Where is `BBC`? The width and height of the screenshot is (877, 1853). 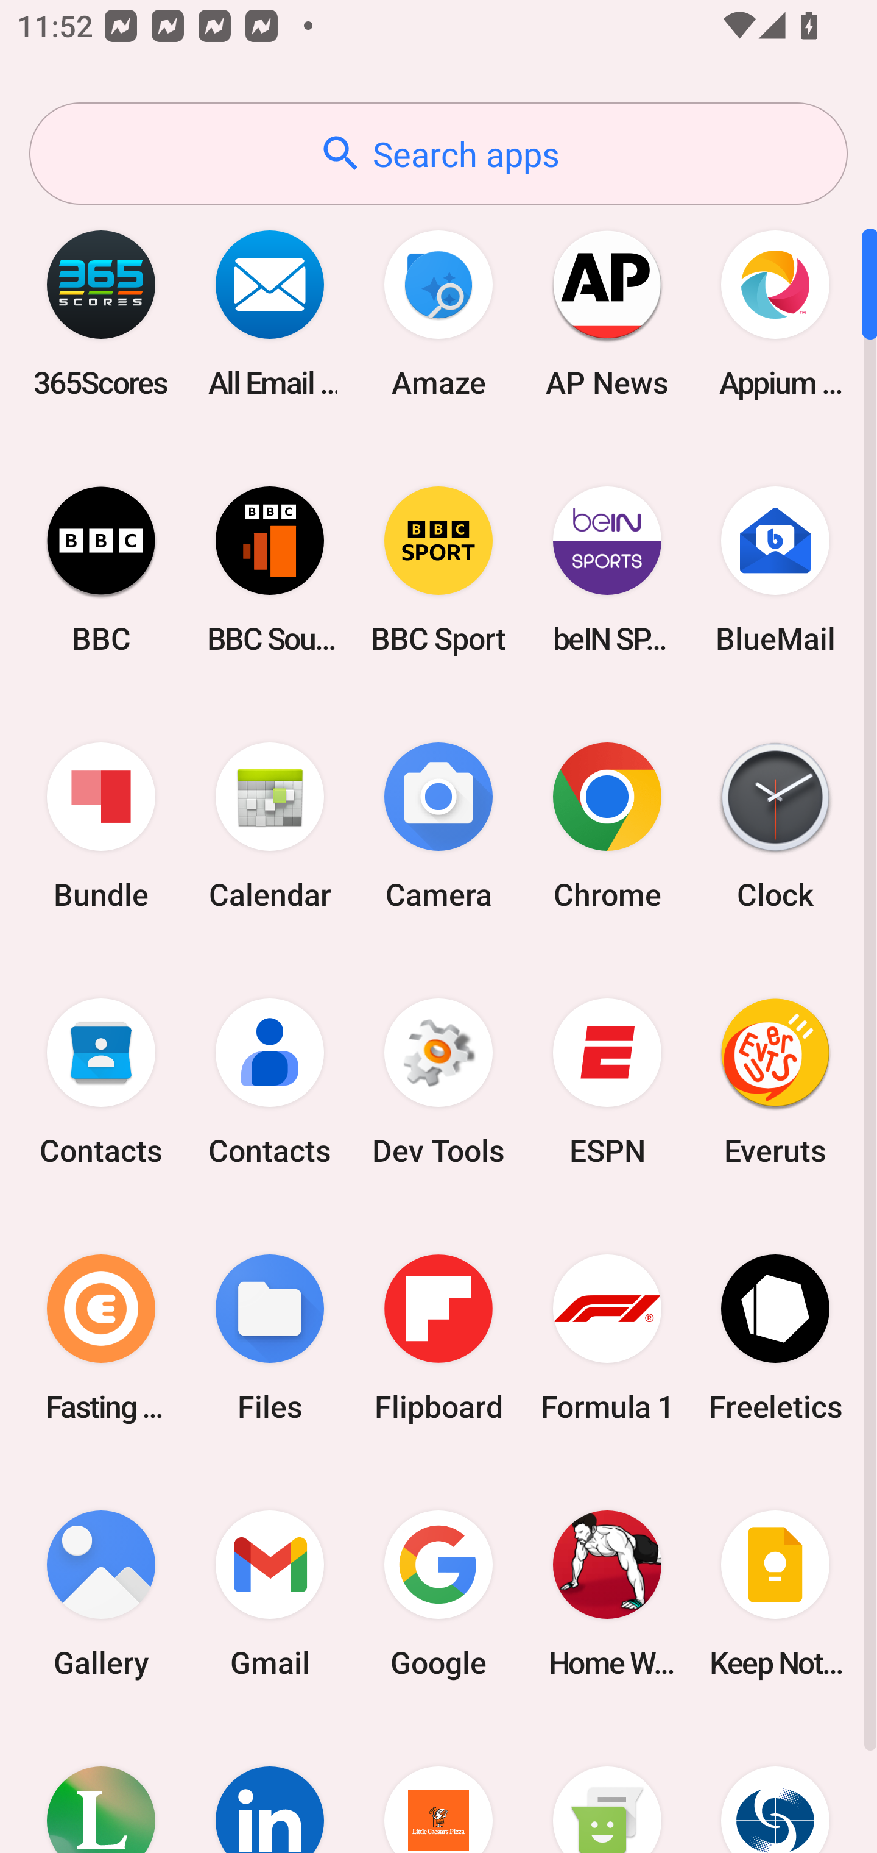 BBC is located at coordinates (101, 569).